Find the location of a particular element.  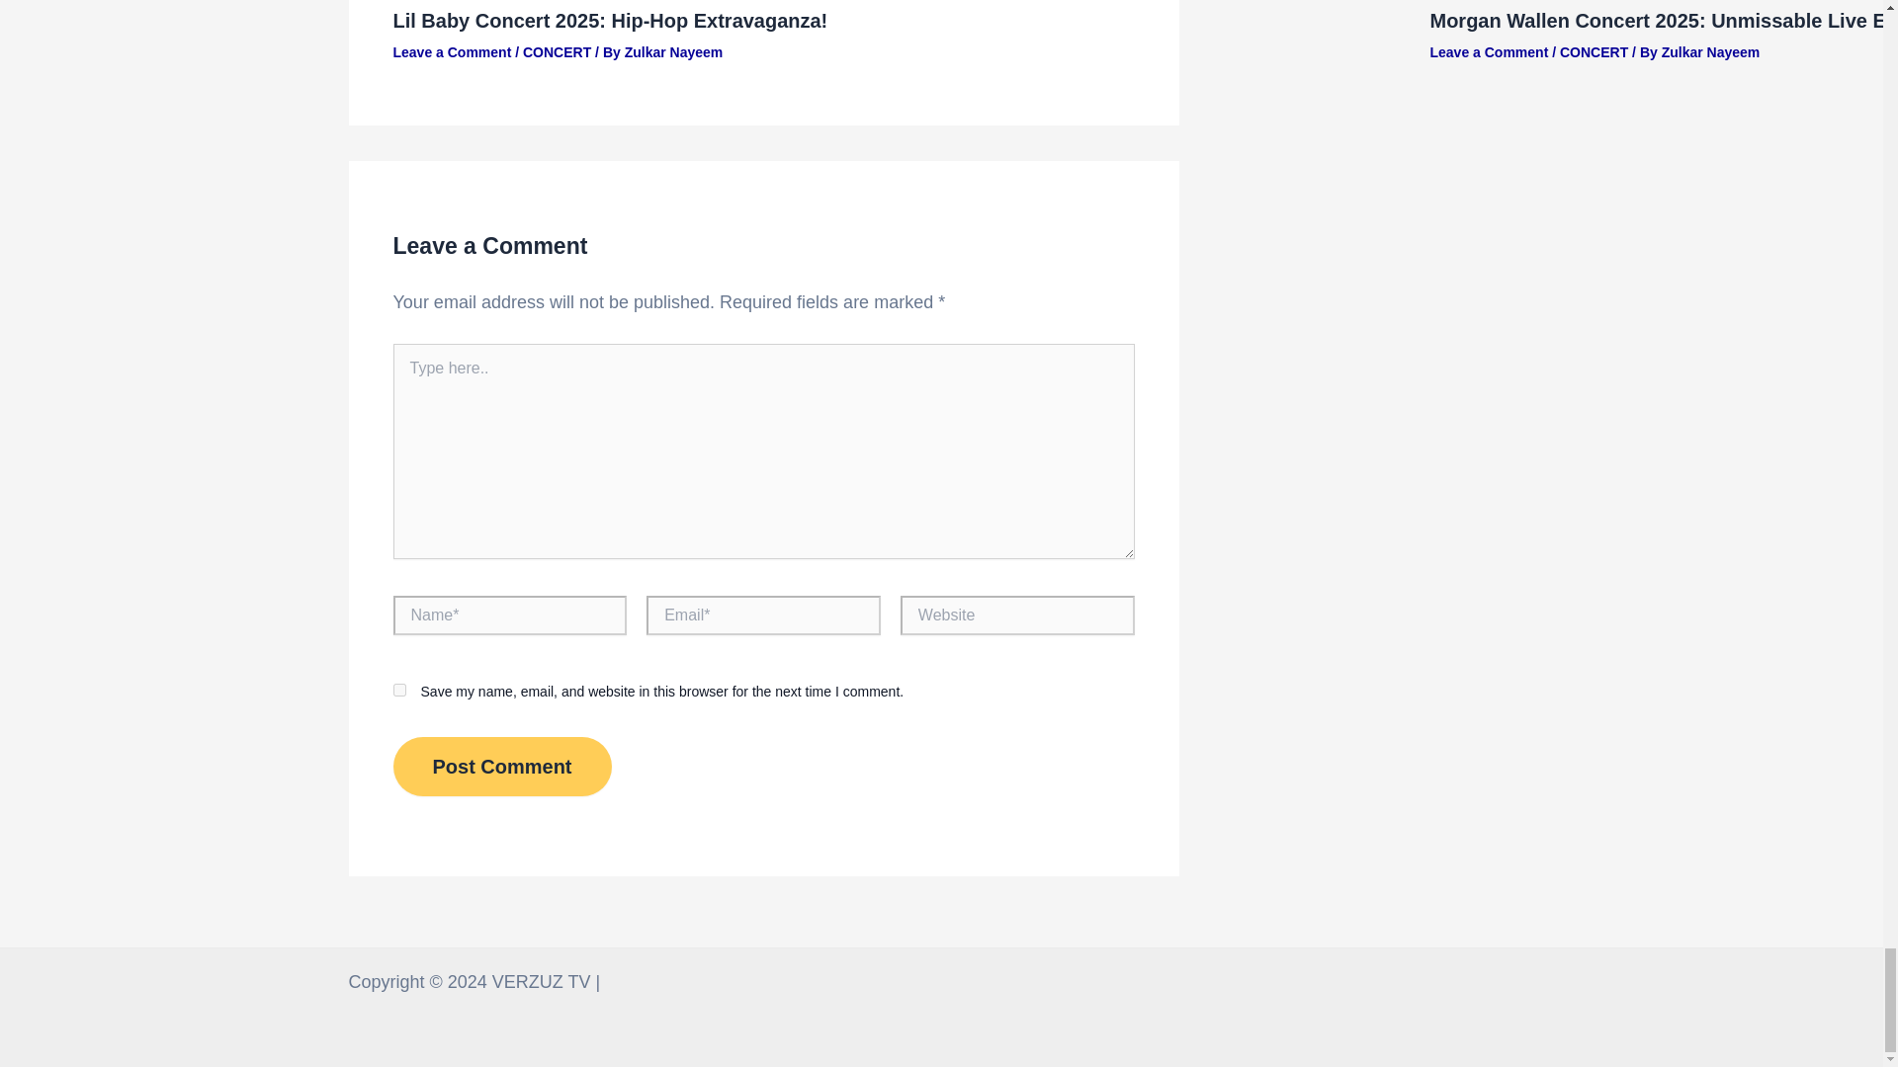

Leave a Comment is located at coordinates (453, 51).